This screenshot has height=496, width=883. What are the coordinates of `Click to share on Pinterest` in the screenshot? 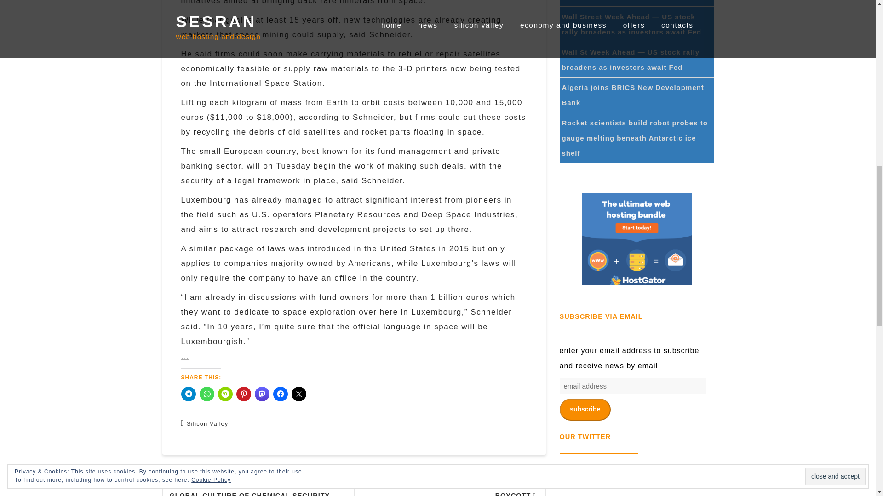 It's located at (244, 394).